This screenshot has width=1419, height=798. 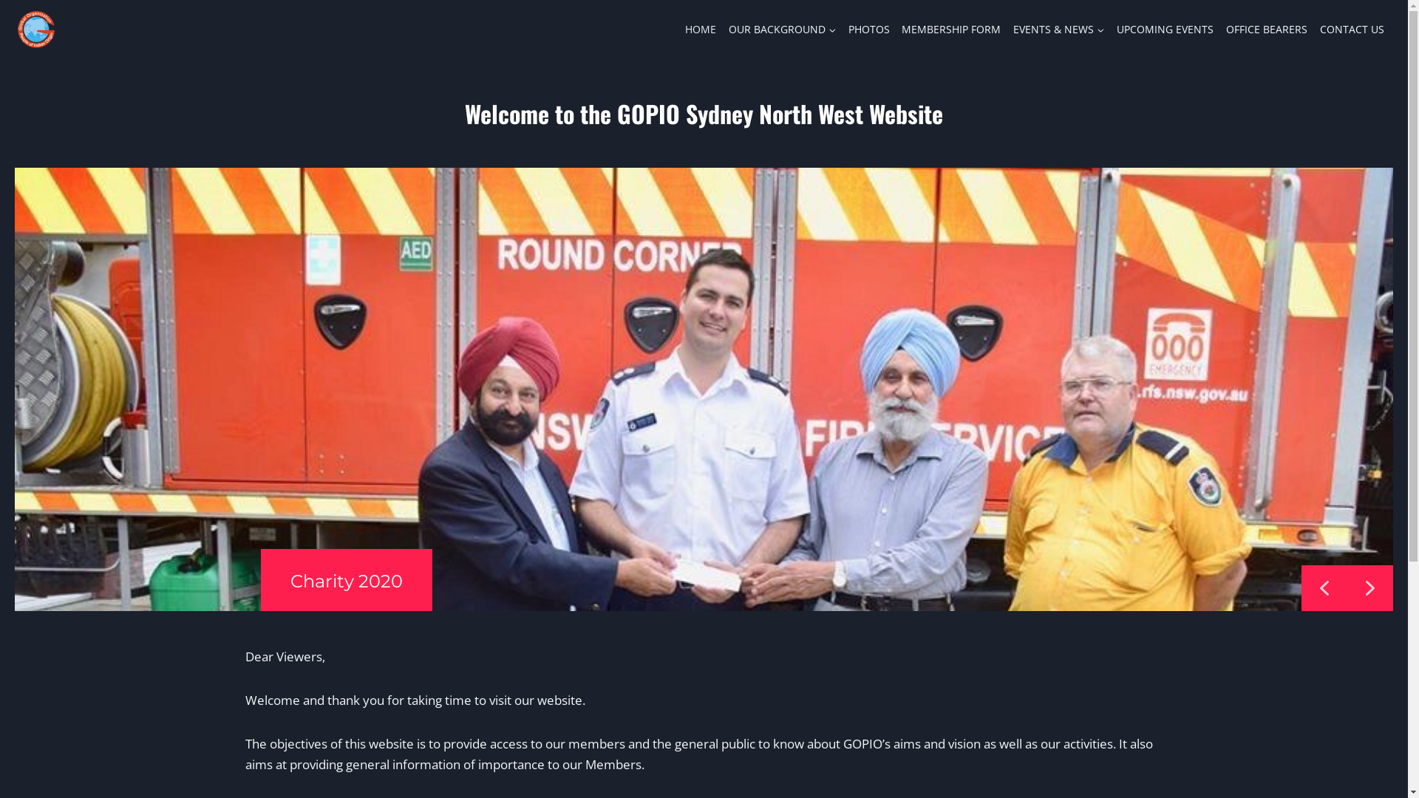 I want to click on MEMBERSHIP FORM, so click(x=952, y=30).